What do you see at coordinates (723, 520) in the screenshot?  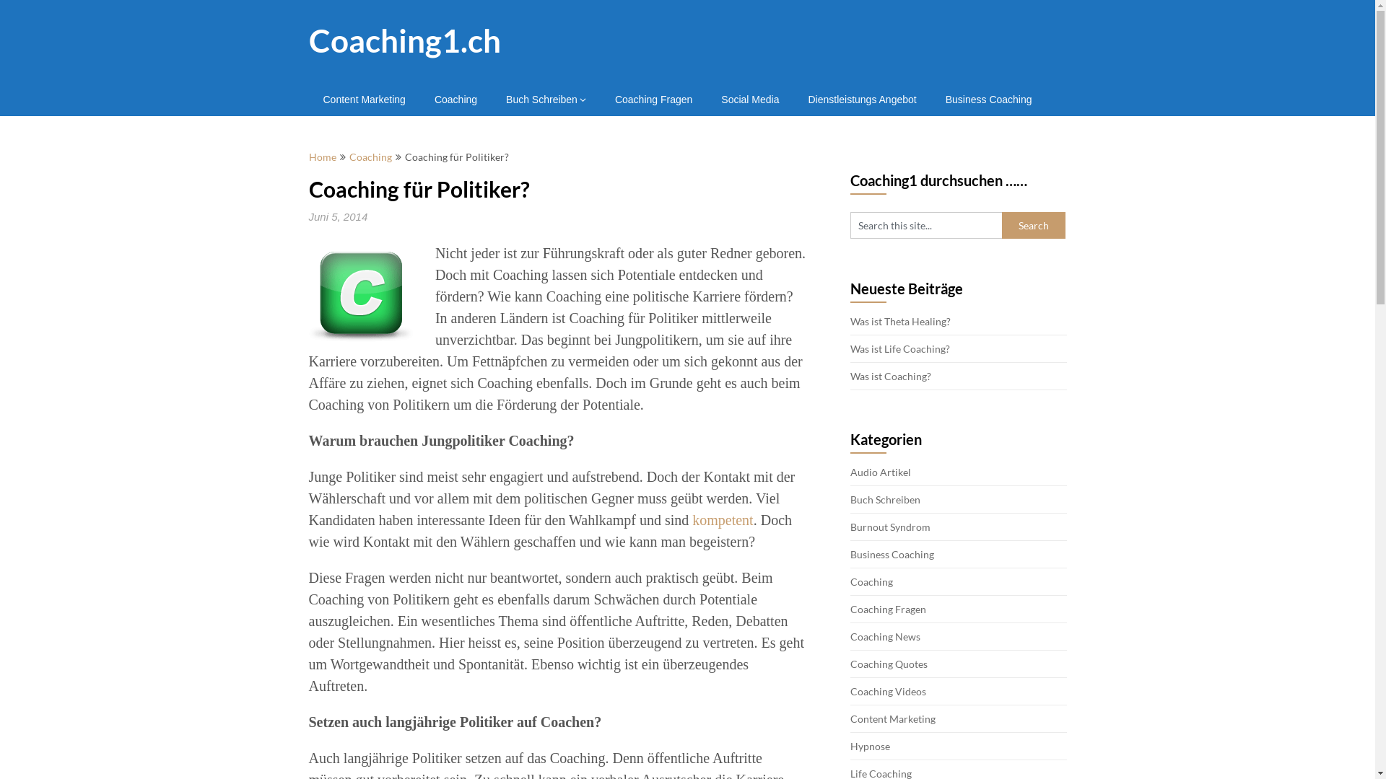 I see `kompetent` at bounding box center [723, 520].